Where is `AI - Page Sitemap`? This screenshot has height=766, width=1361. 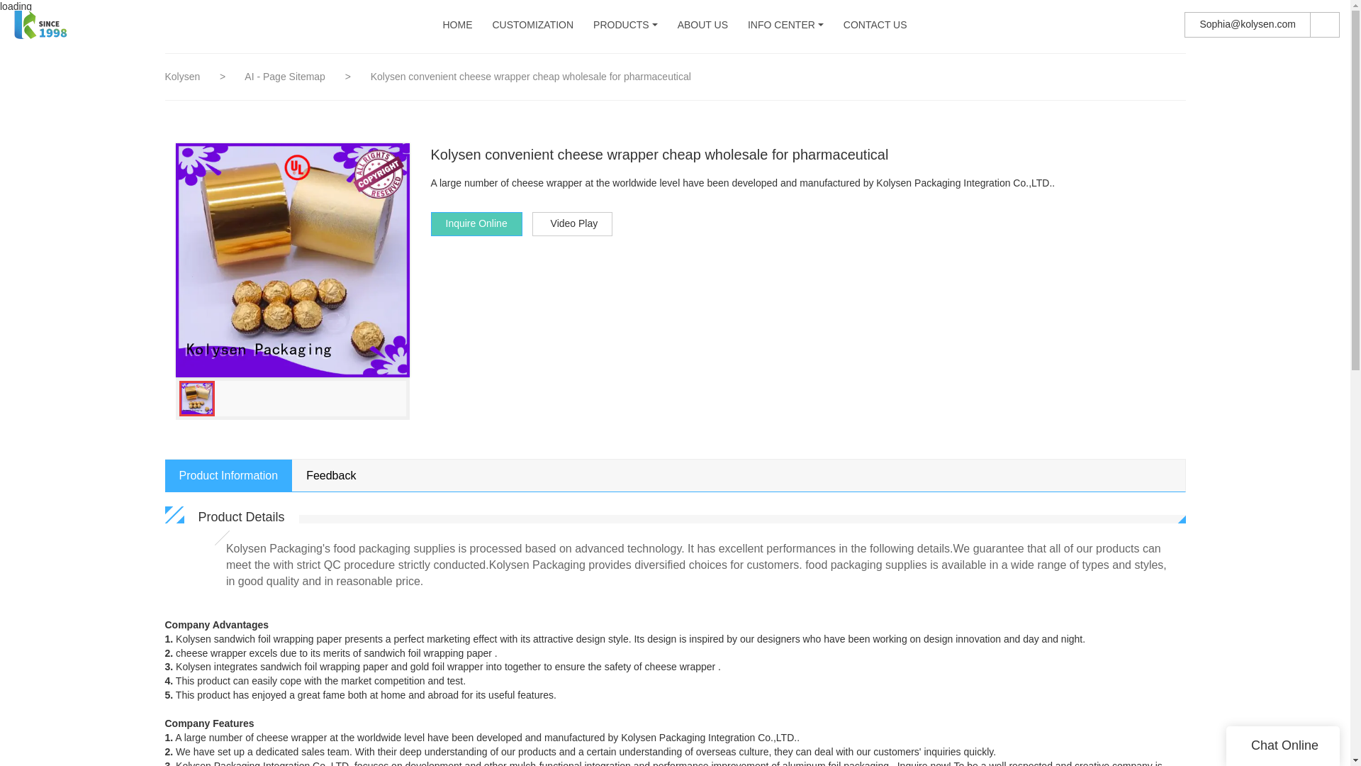
AI - Page Sitemap is located at coordinates (286, 77).